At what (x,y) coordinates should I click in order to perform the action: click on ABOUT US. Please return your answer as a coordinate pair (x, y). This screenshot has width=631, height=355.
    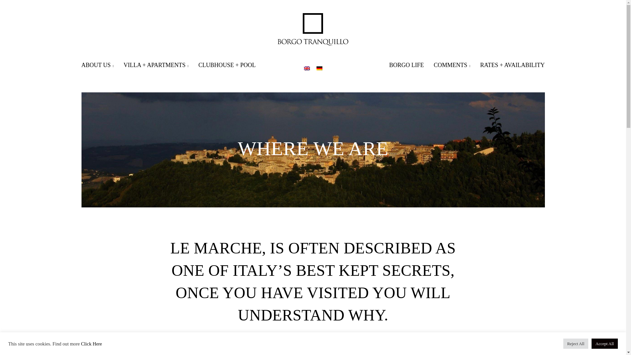
    Looking at the image, I should click on (97, 65).